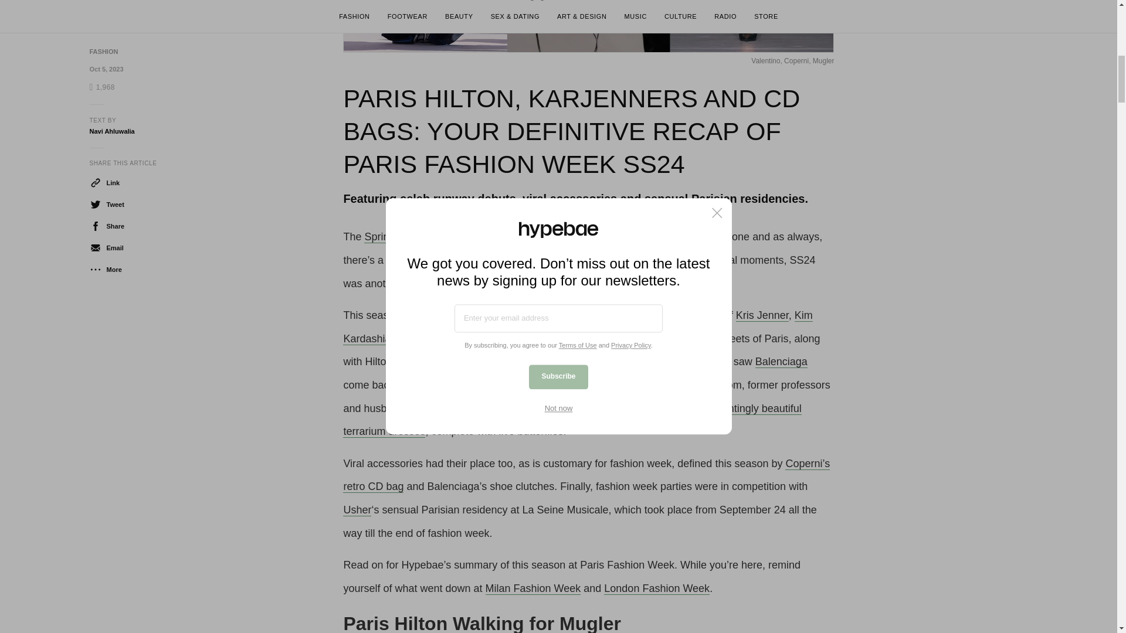 Image resolution: width=1126 pixels, height=633 pixels. Describe the element at coordinates (495, 339) in the screenshot. I see `Penn Badgley` at that location.